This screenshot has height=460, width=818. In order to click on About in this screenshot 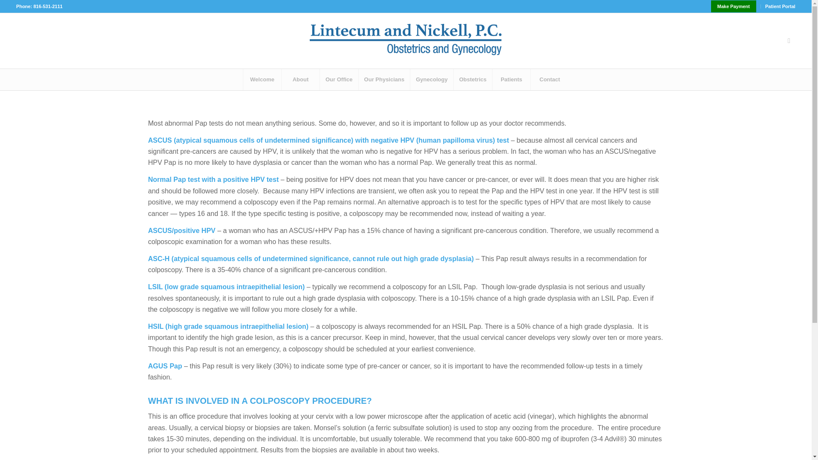, I will do `click(300, 79)`.